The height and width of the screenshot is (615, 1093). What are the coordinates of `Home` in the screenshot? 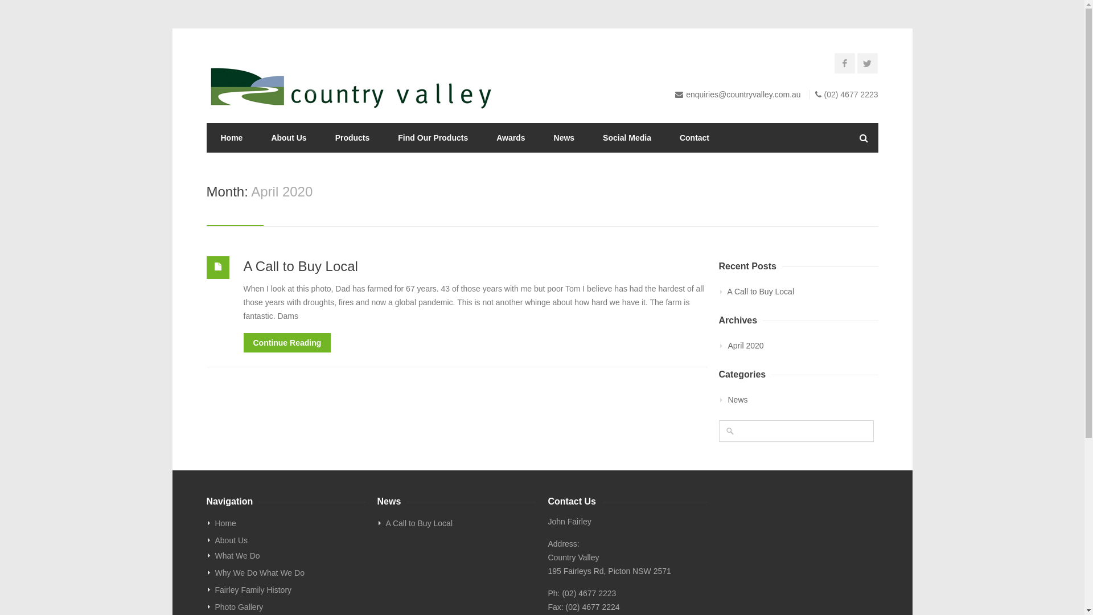 It's located at (290, 523).